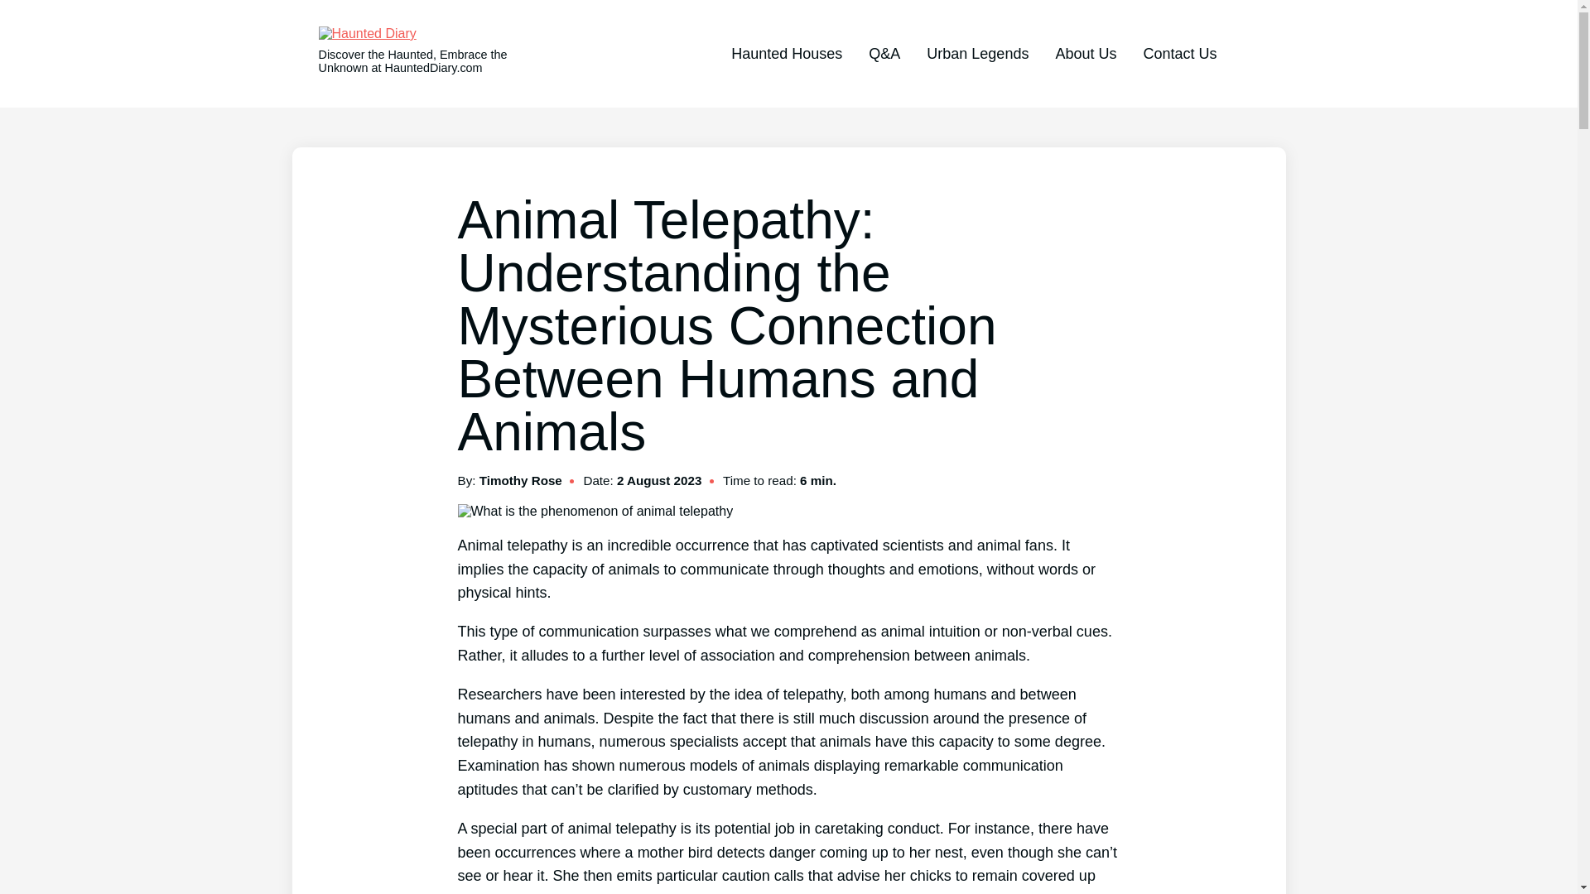 The image size is (1590, 894). Describe the element at coordinates (1245, 55) in the screenshot. I see `Search for:` at that location.